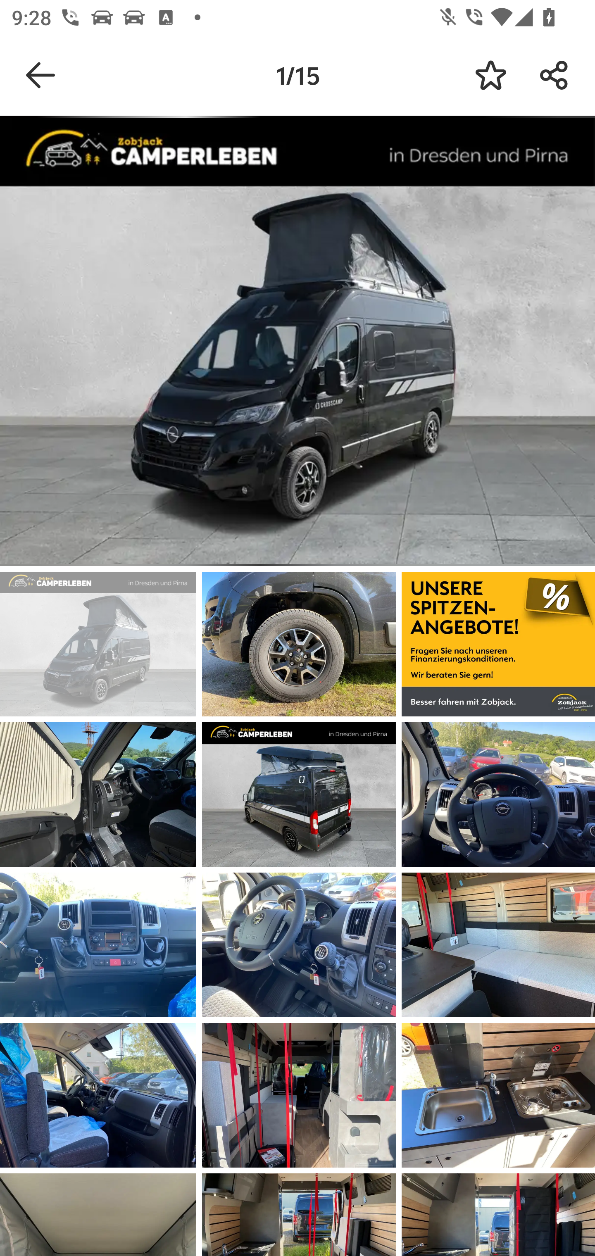 The image size is (595, 1256). Describe the element at coordinates (98, 945) in the screenshot. I see `image` at that location.